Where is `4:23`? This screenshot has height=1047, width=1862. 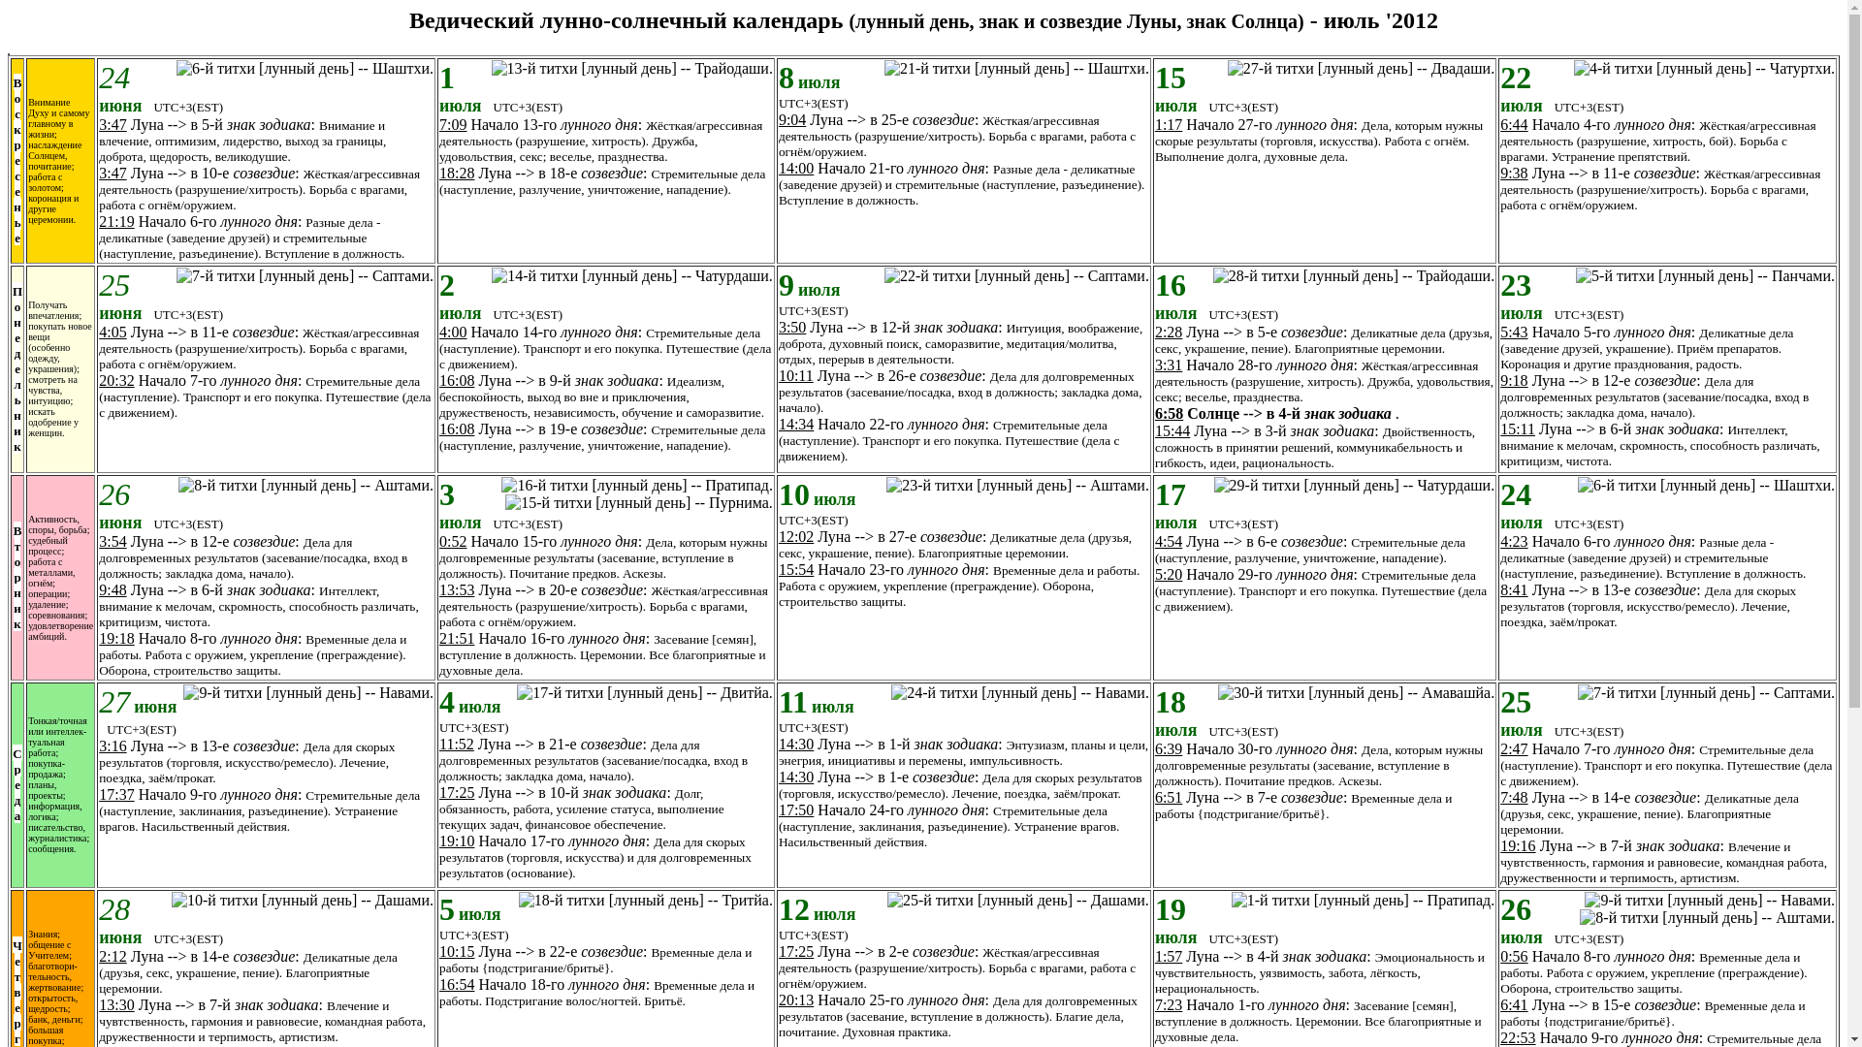
4:23 is located at coordinates (1514, 541).